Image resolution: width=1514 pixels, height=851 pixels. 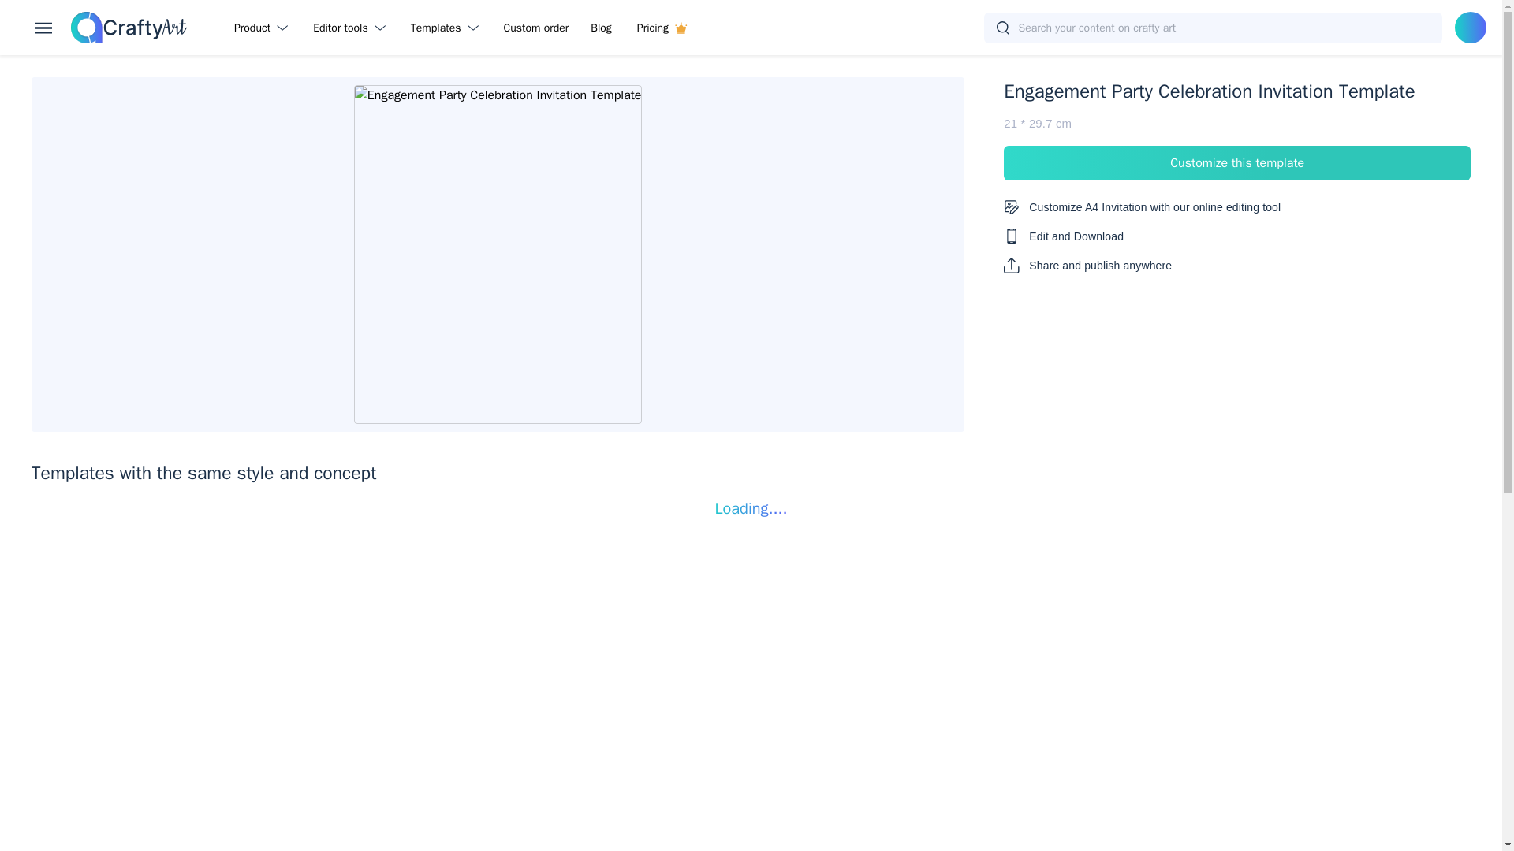 What do you see at coordinates (601, 27) in the screenshot?
I see `Blog` at bounding box center [601, 27].